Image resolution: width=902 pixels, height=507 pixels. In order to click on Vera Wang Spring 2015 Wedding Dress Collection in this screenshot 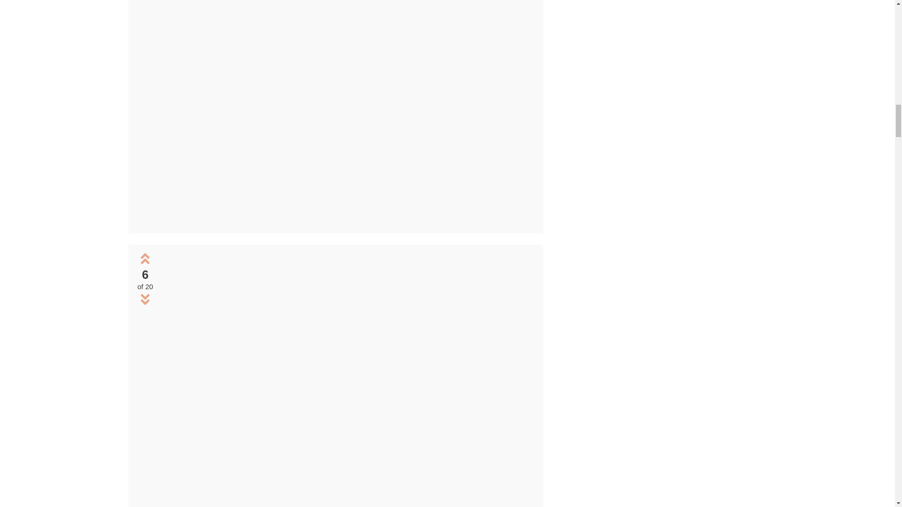, I will do `click(347, 221)`.